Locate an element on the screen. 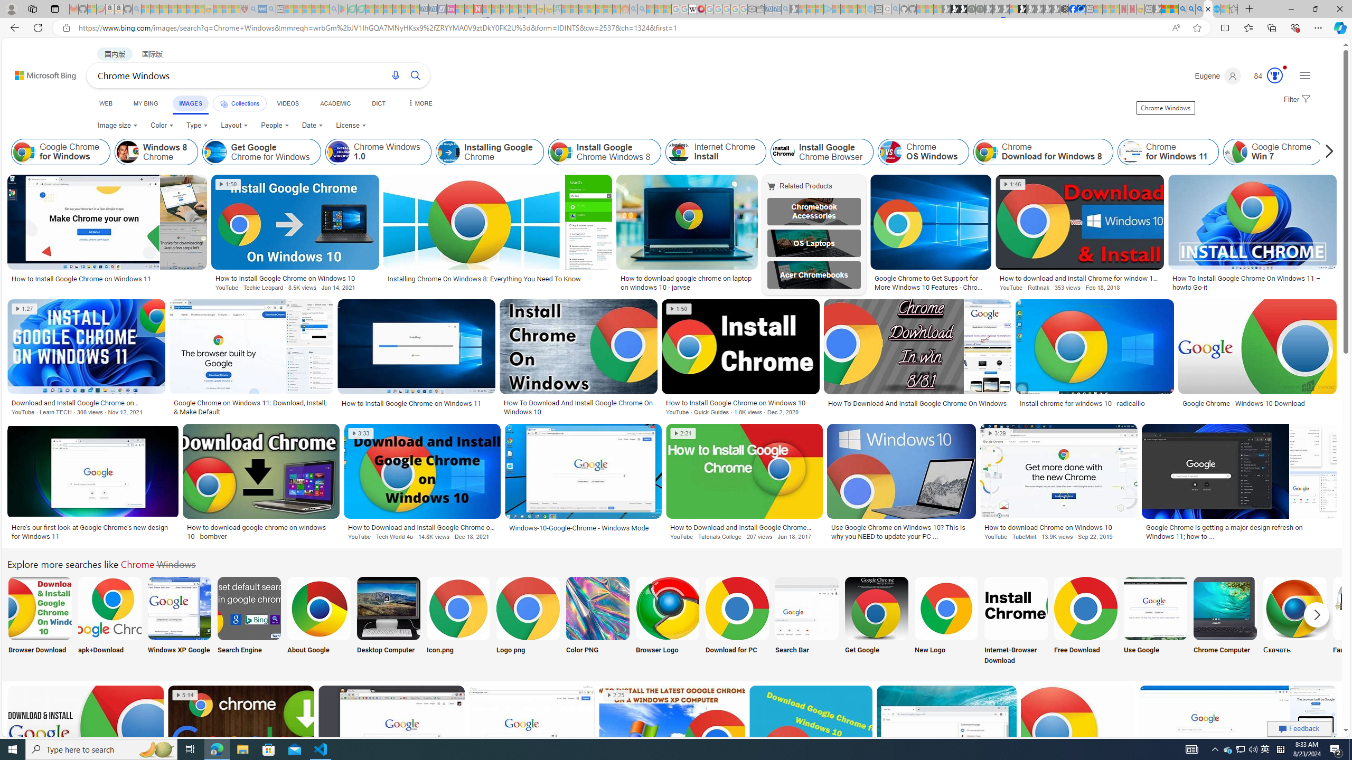  Class: item col is located at coordinates (1388, 152).